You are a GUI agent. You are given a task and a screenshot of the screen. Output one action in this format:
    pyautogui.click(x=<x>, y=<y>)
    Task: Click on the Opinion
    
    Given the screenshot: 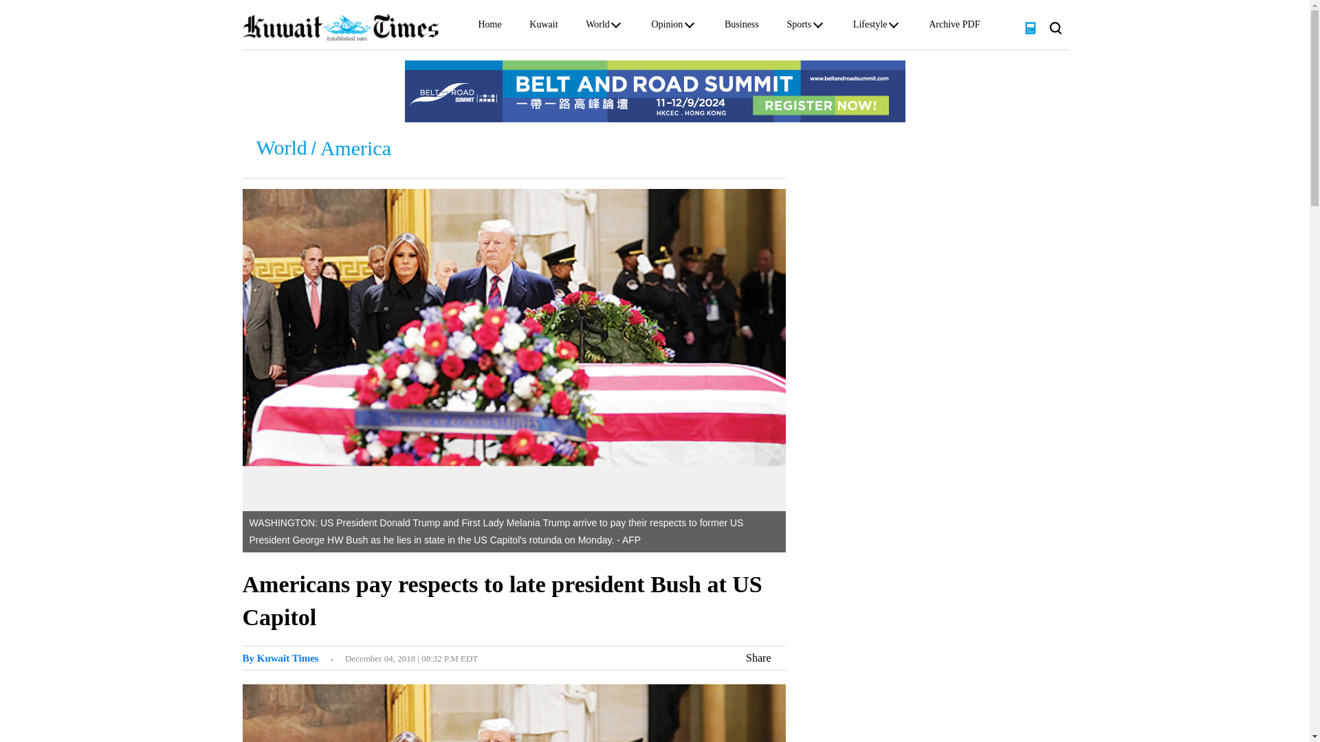 What is the action you would take?
    pyautogui.click(x=666, y=27)
    